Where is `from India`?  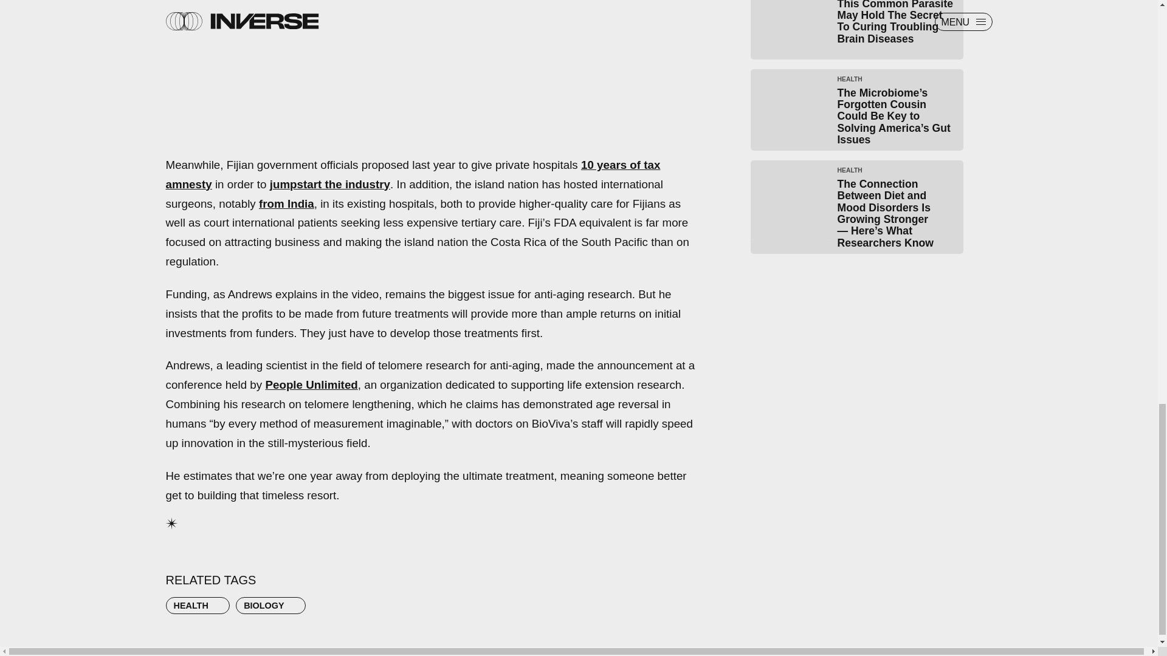 from India is located at coordinates (286, 203).